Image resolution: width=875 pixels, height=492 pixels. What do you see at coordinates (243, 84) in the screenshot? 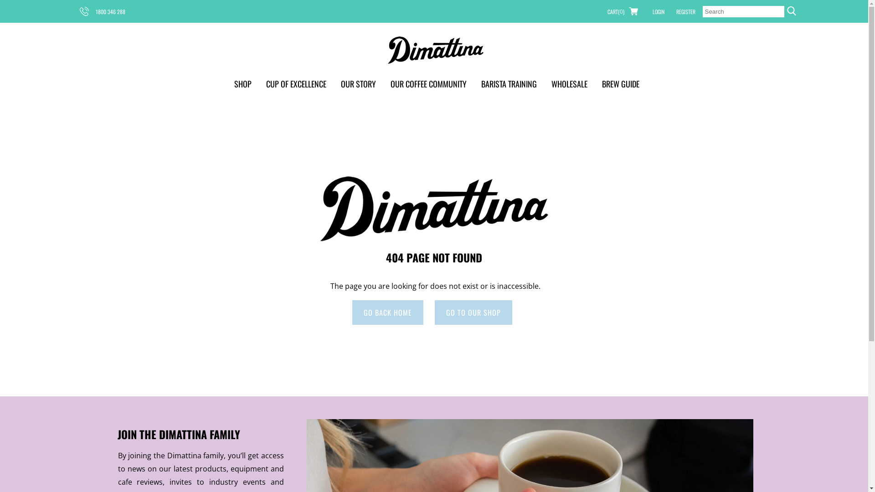
I see `SHOP` at bounding box center [243, 84].